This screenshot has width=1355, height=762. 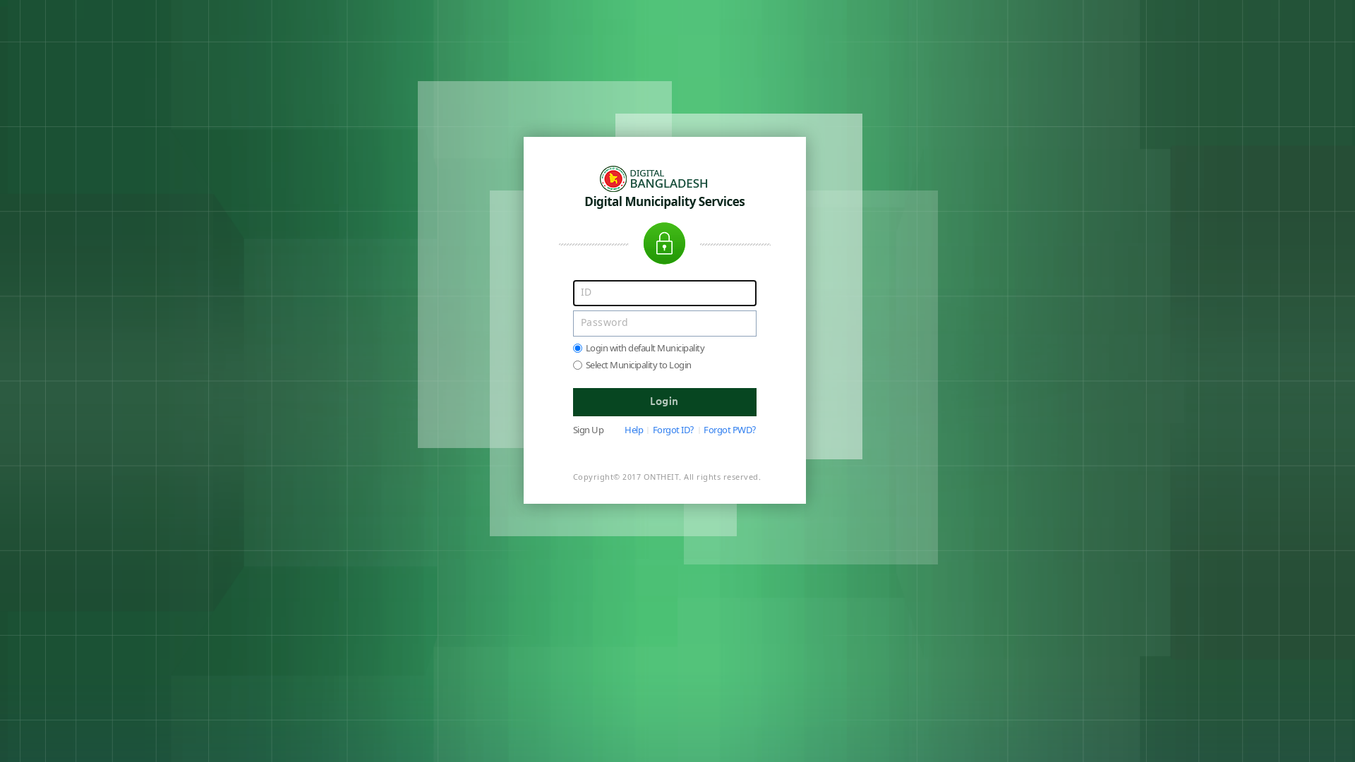 What do you see at coordinates (577, 365) in the screenshot?
I see `S` at bounding box center [577, 365].